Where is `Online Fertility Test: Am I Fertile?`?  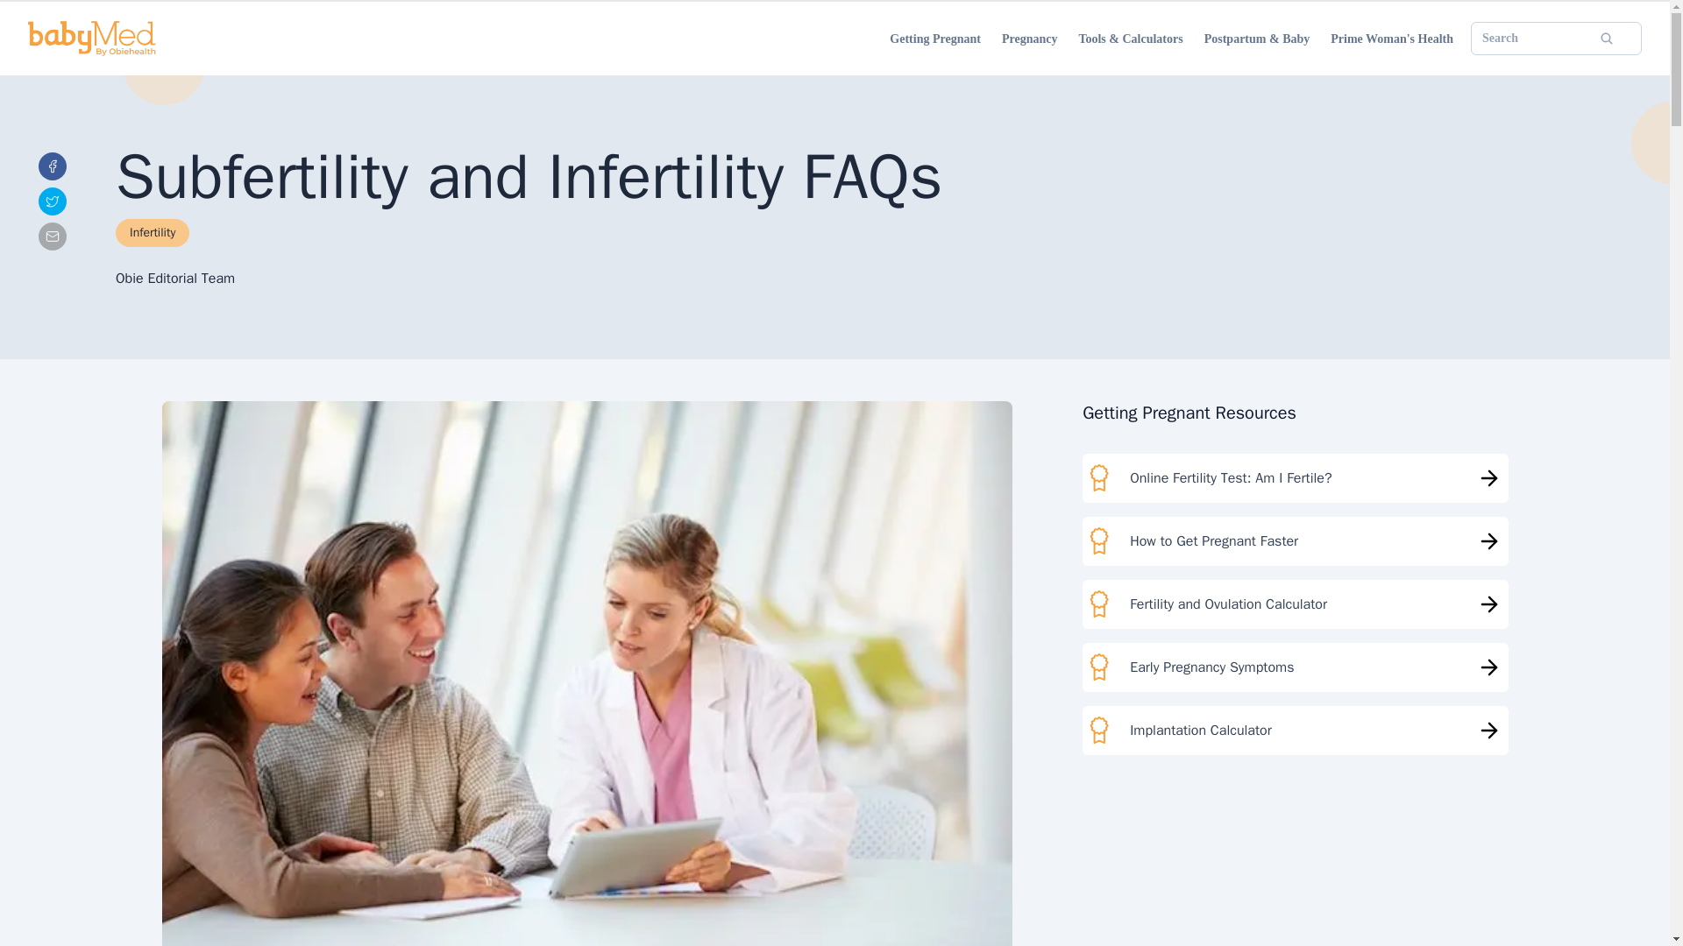 Online Fertility Test: Am I Fertile? is located at coordinates (1295, 478).